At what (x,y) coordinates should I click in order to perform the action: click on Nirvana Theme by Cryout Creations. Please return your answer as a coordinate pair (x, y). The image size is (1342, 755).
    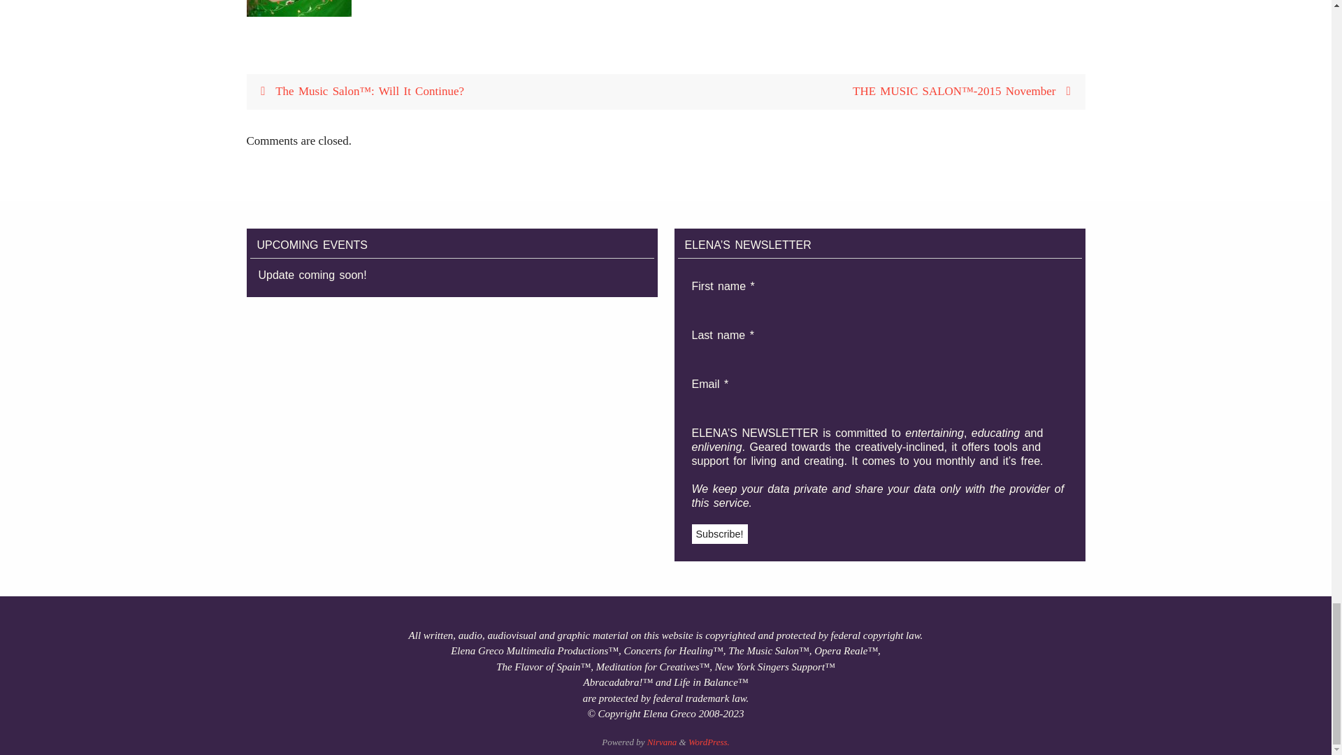
    Looking at the image, I should click on (662, 741).